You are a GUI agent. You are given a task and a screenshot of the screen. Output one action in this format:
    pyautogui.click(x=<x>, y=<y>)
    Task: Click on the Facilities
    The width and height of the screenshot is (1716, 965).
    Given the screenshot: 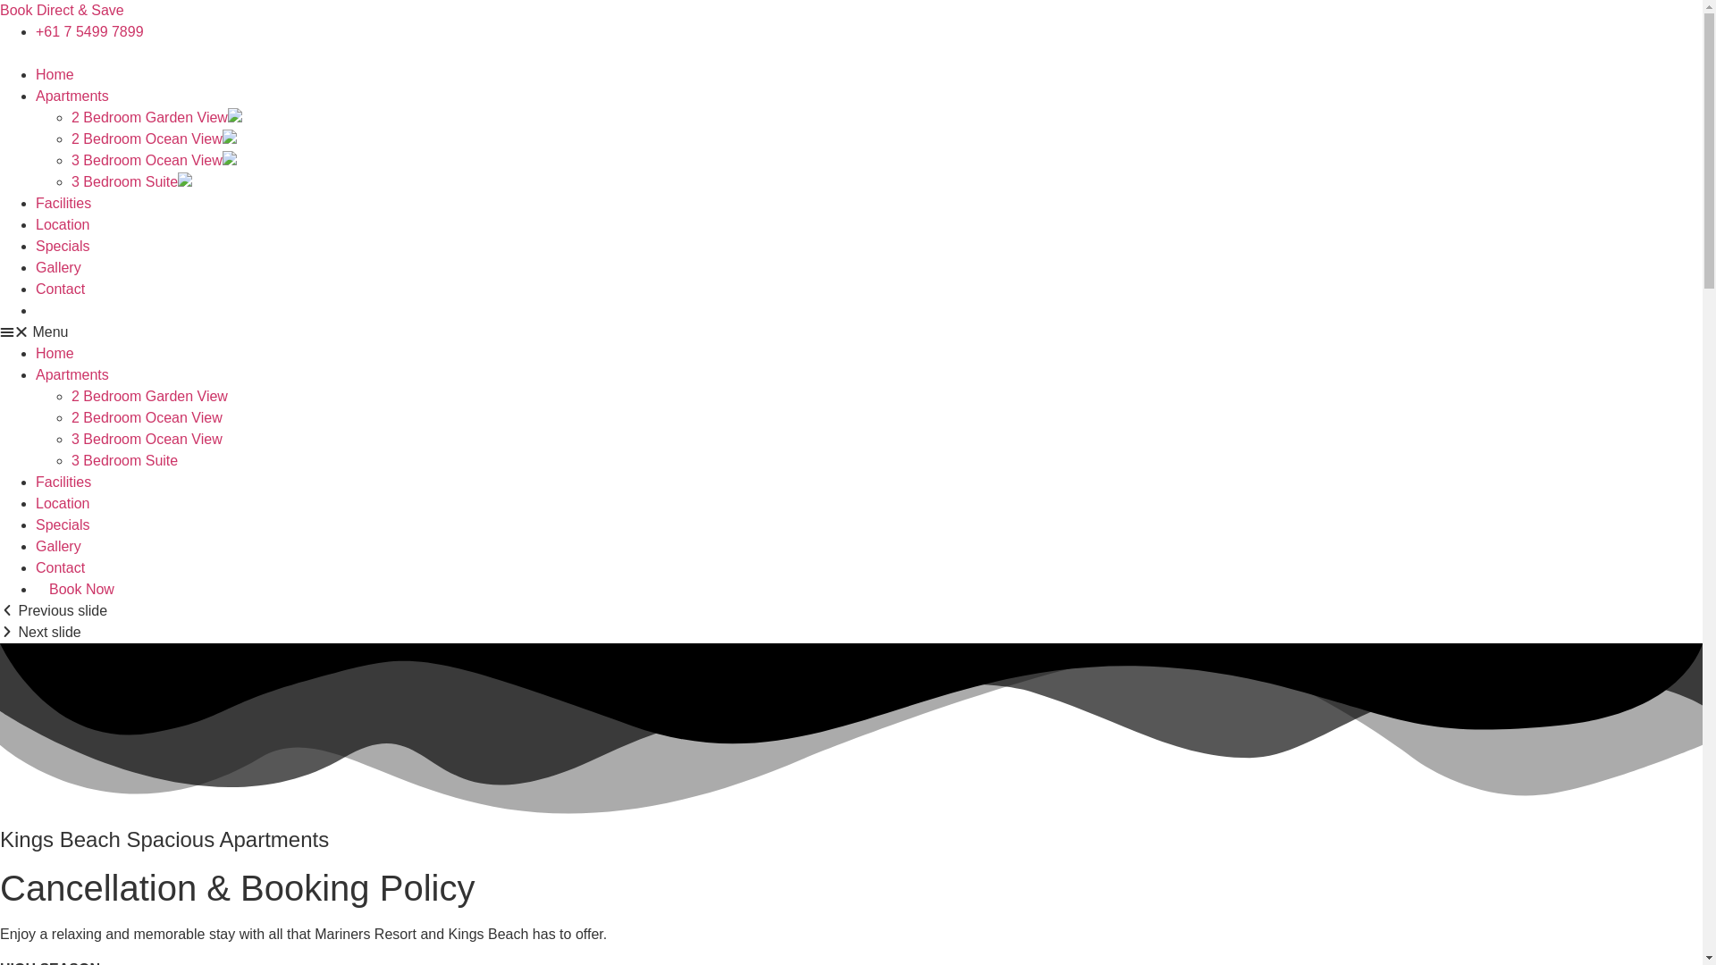 What is the action you would take?
    pyautogui.click(x=63, y=204)
    